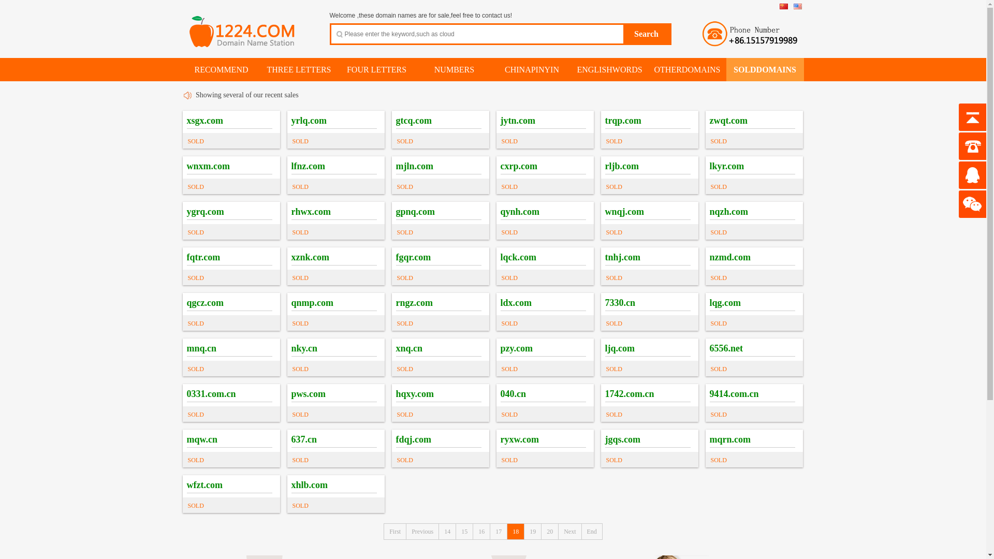 The height and width of the screenshot is (559, 994). I want to click on THREE LETTERS, so click(299, 69).